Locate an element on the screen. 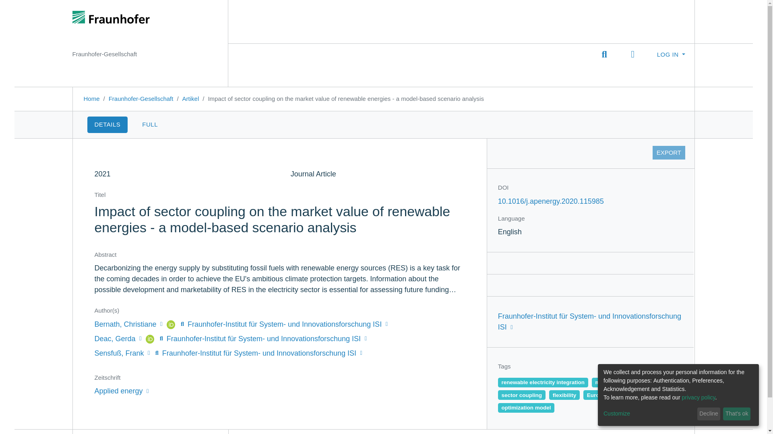 The image size is (773, 434). Bernath, Christiane is located at coordinates (129, 324).